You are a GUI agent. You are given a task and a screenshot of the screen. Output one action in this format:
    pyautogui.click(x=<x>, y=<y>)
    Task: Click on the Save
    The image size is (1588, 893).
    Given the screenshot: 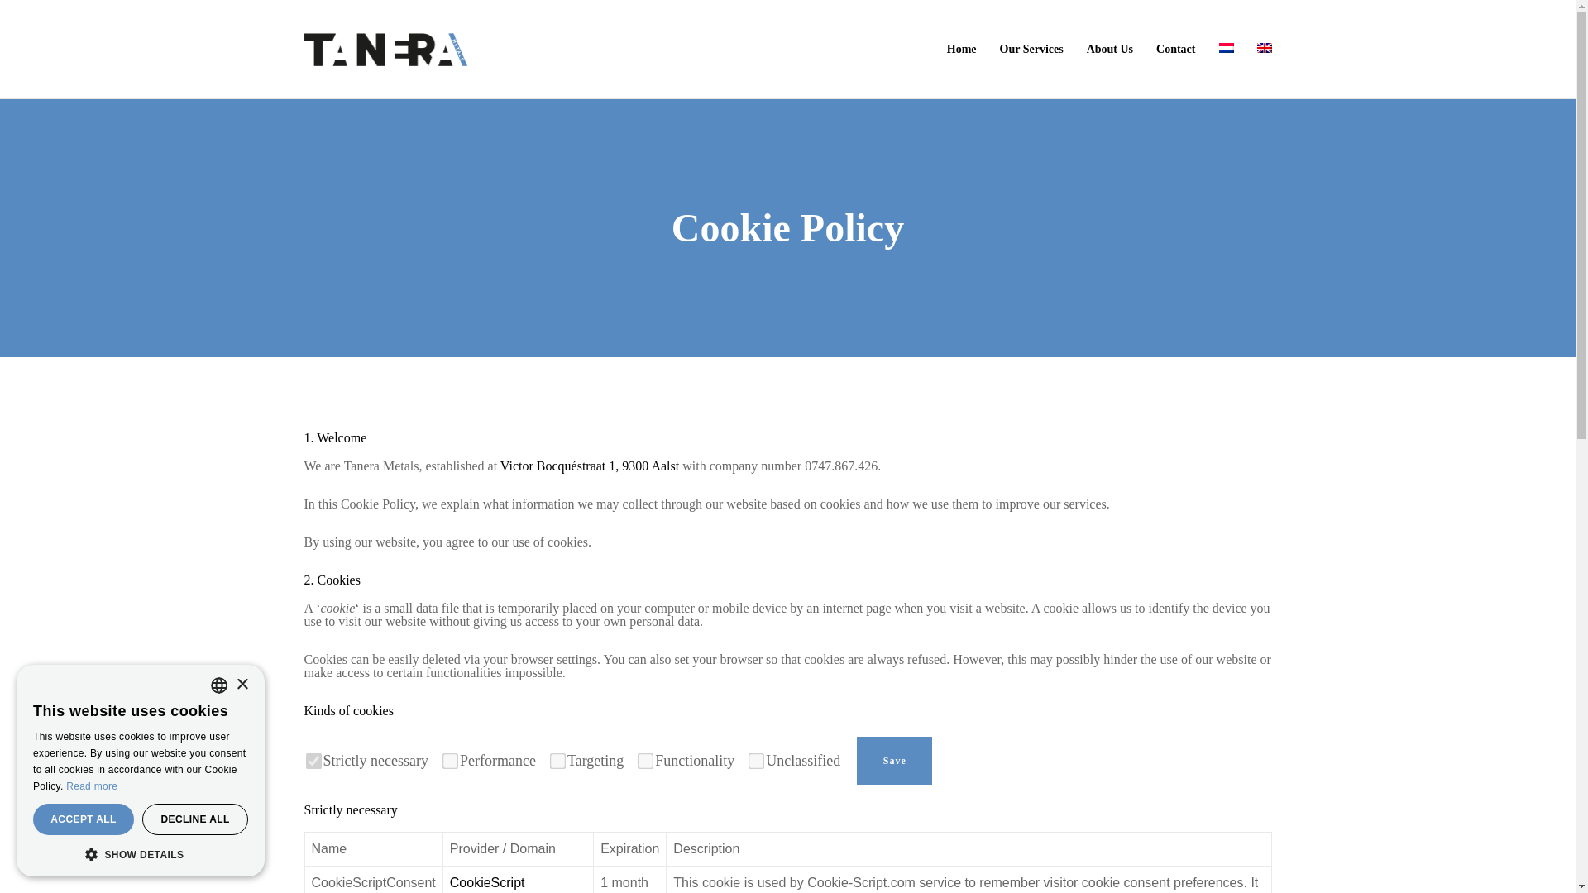 What is the action you would take?
    pyautogui.click(x=895, y=761)
    